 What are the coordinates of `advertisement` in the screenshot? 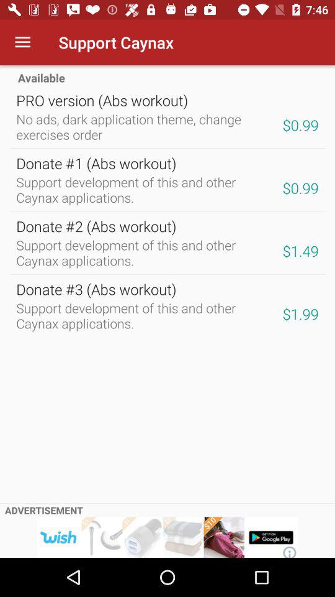 It's located at (167, 537).